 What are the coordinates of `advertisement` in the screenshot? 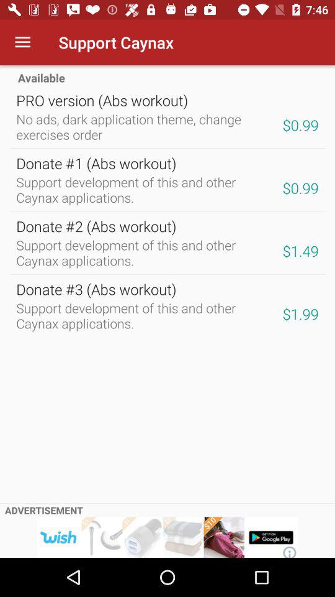 It's located at (167, 537).